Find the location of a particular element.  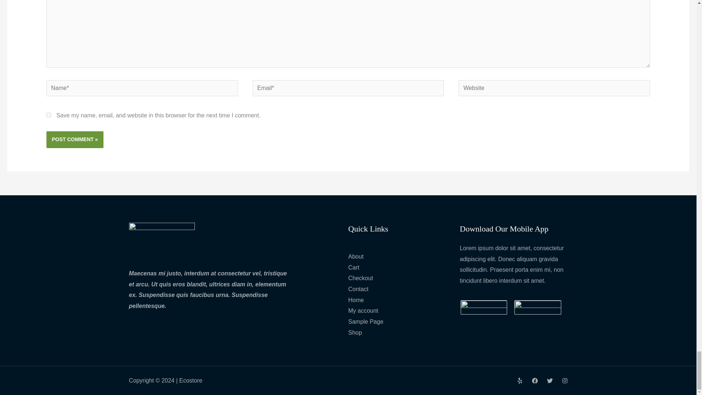

About is located at coordinates (356, 256).